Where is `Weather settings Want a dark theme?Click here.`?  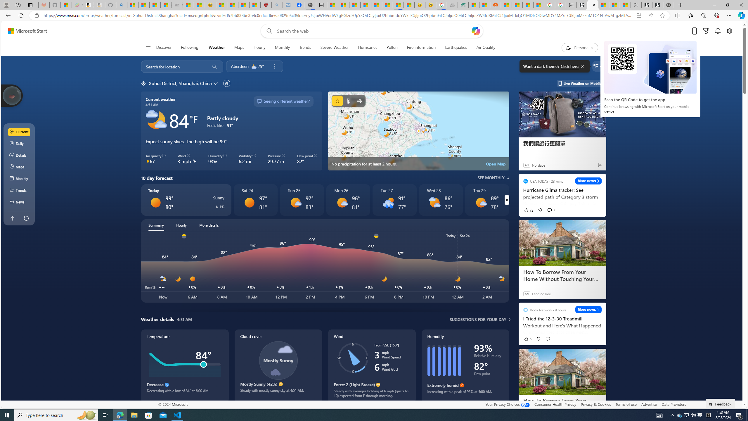 Weather settings Want a dark theme?Click here. is located at coordinates (597, 66).